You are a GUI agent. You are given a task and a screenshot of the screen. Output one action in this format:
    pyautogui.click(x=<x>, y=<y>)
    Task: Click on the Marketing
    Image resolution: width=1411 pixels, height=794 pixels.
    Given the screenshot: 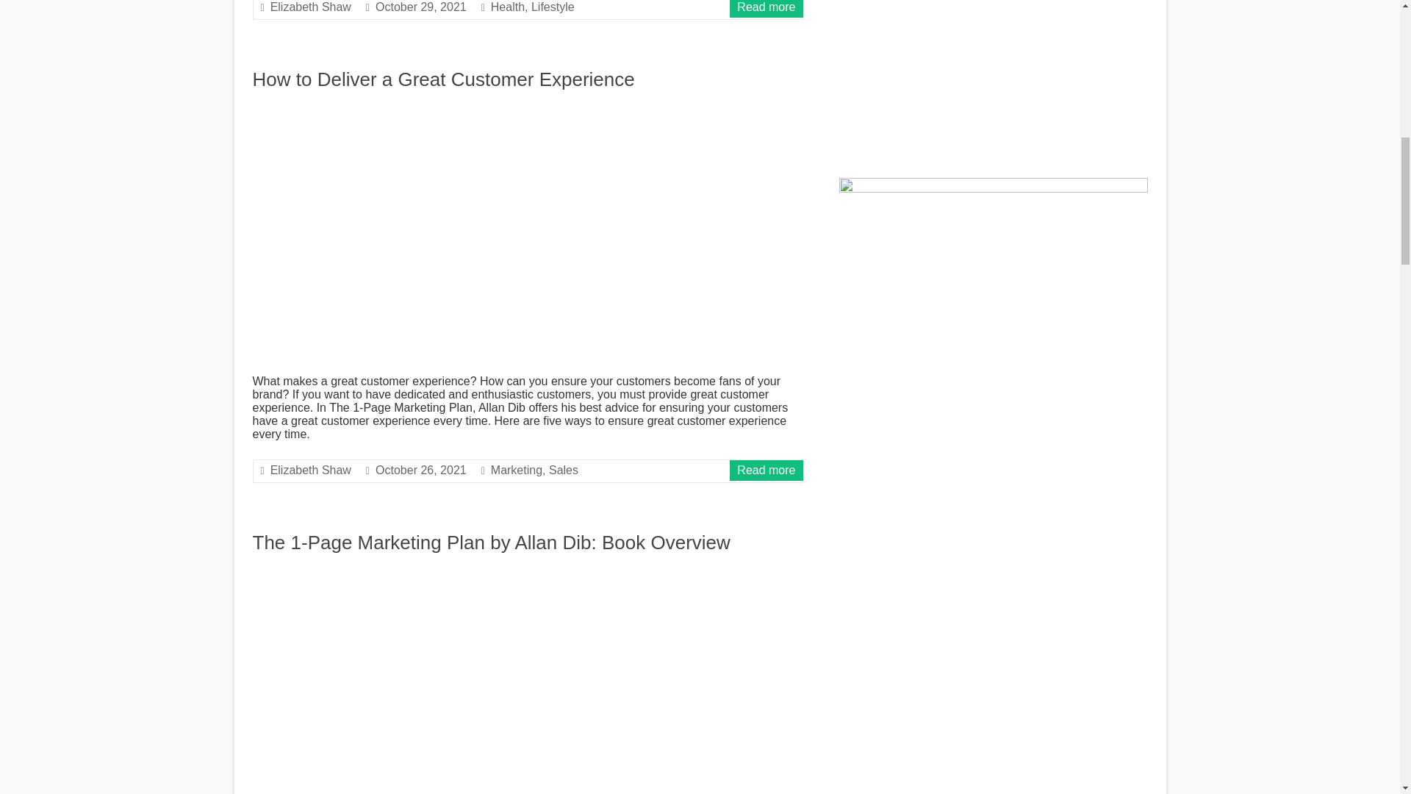 What is the action you would take?
    pyautogui.click(x=516, y=470)
    